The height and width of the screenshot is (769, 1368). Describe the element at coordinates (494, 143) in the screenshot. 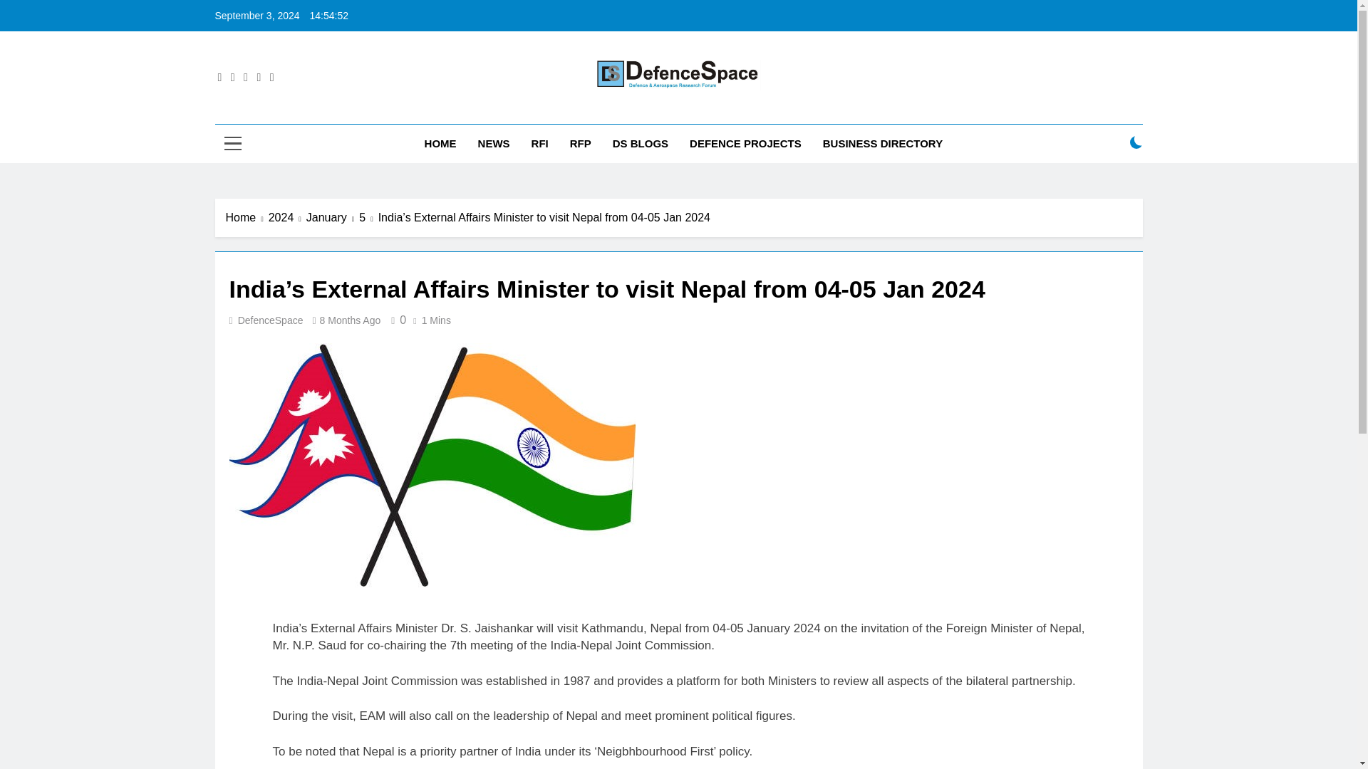

I see `NEWS` at that location.